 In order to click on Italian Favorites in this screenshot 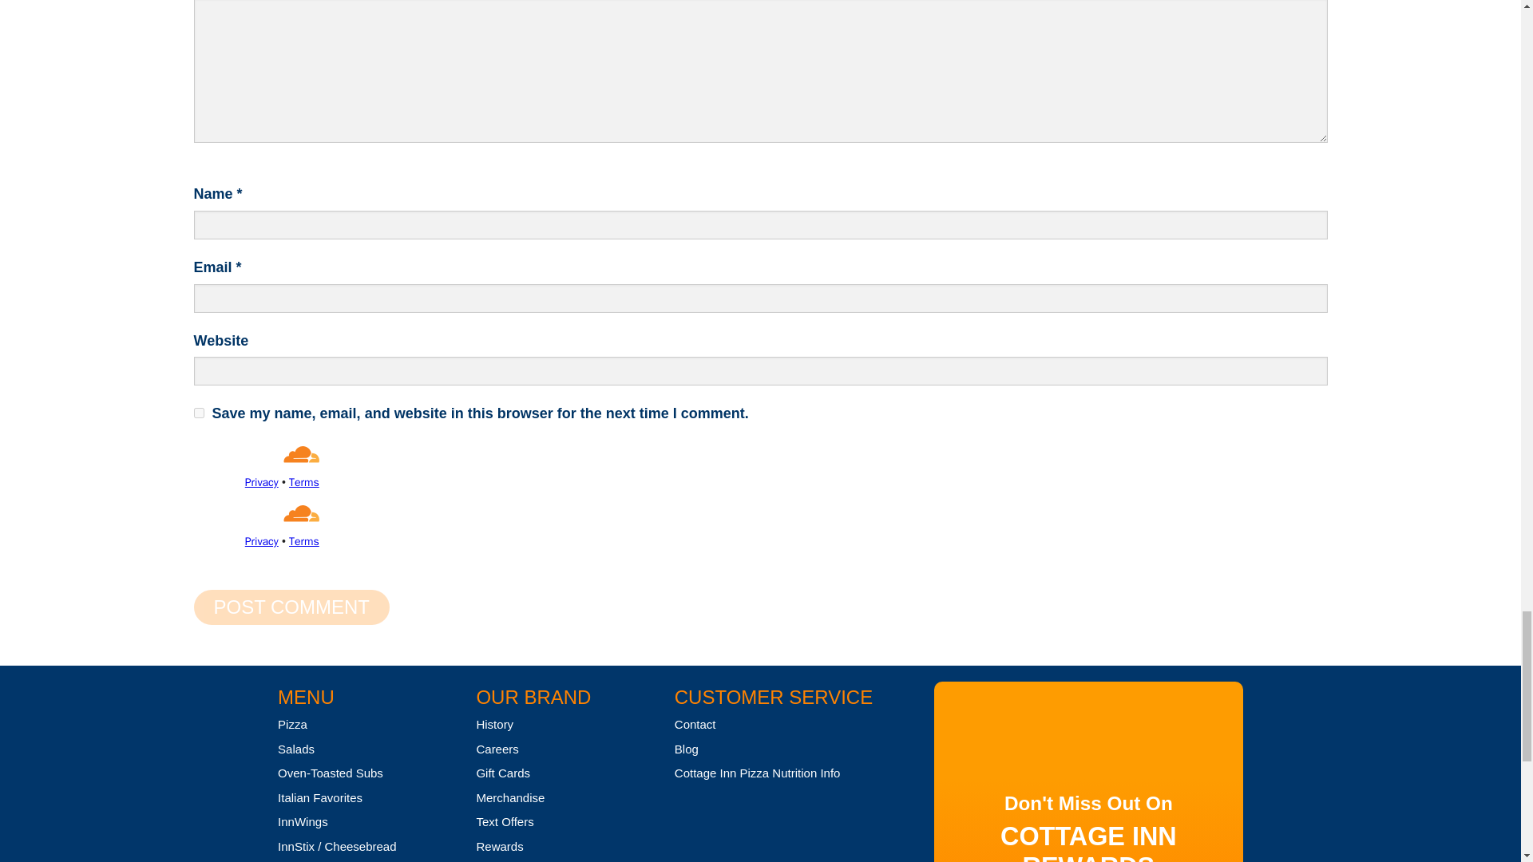, I will do `click(319, 797)`.